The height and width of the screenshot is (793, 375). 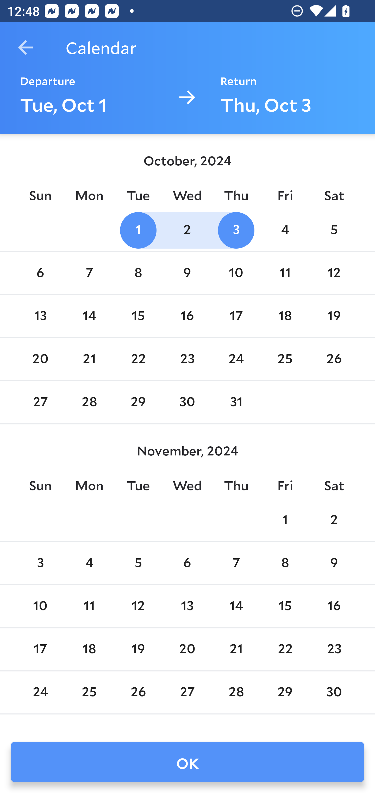 What do you see at coordinates (236, 692) in the screenshot?
I see `28` at bounding box center [236, 692].